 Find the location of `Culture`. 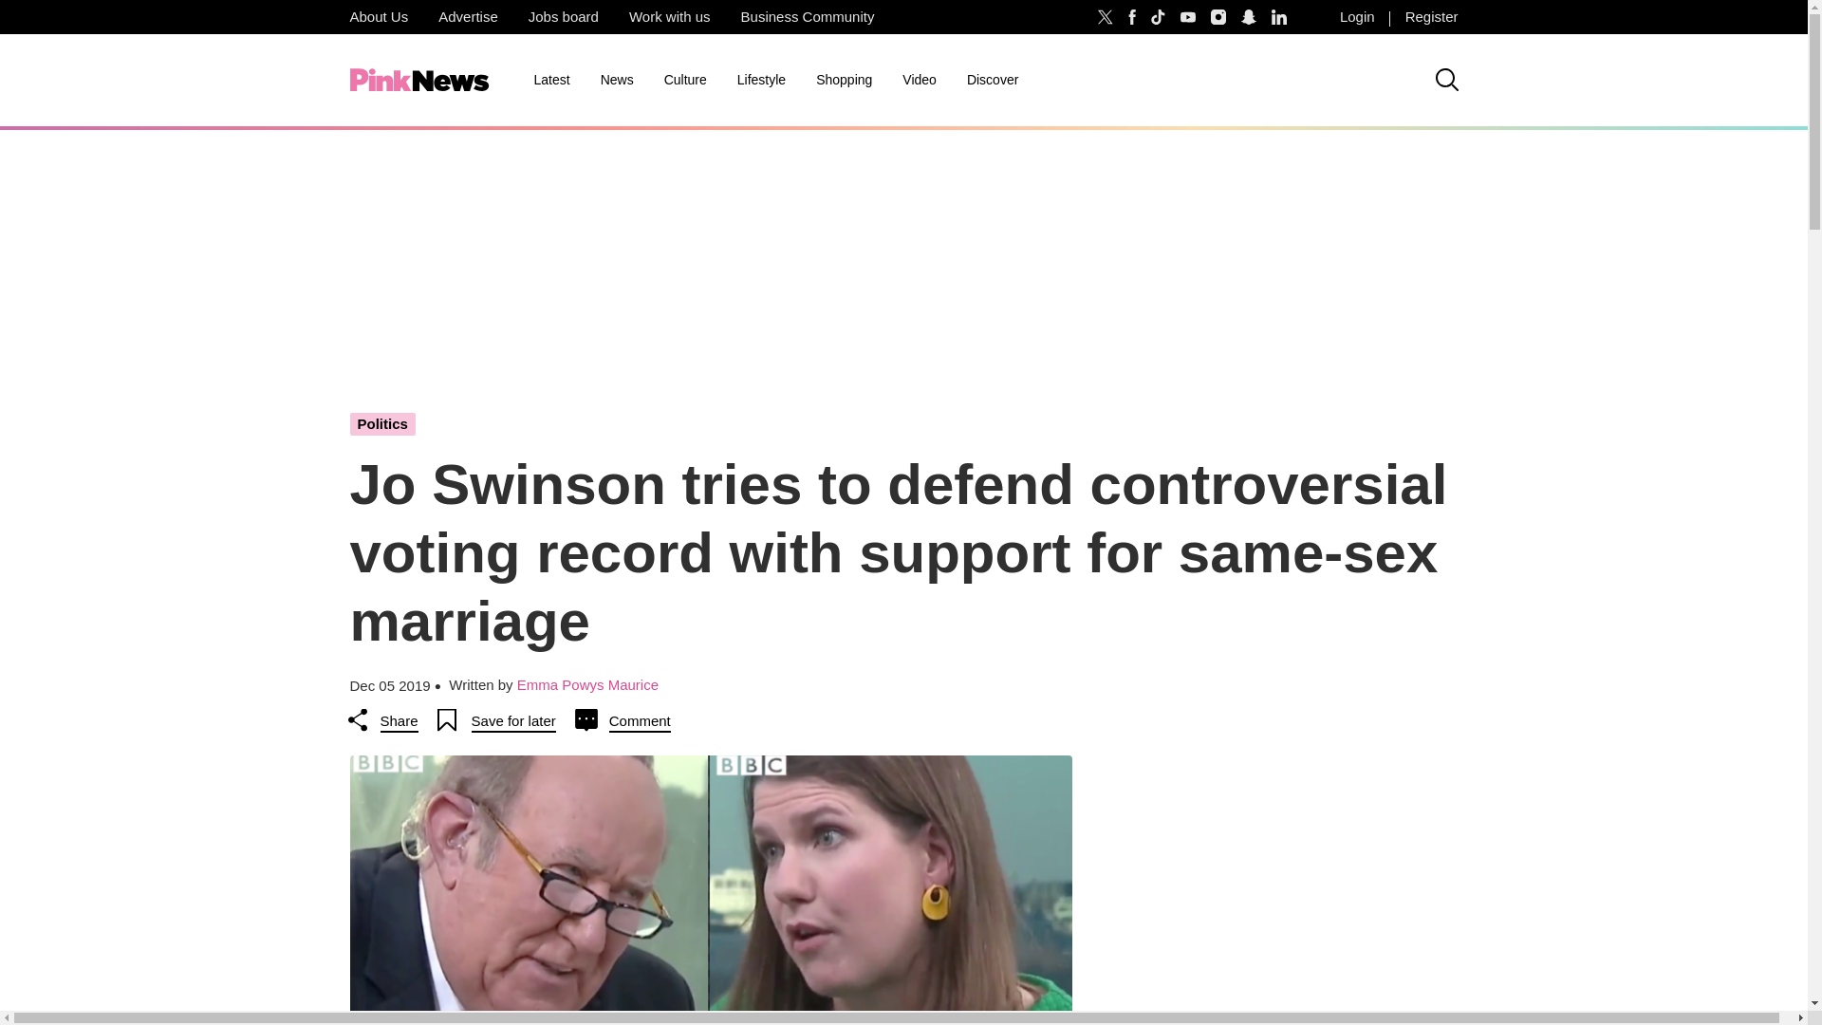

Culture is located at coordinates (685, 80).